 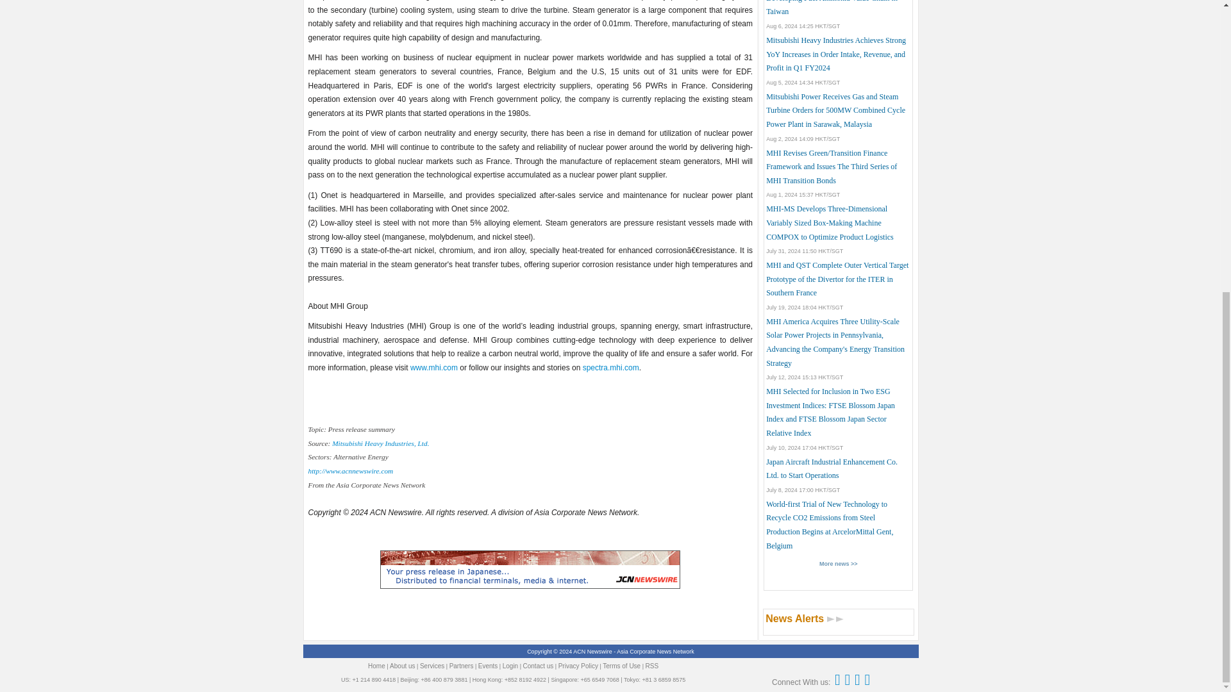 What do you see at coordinates (403, 666) in the screenshot?
I see `About us` at bounding box center [403, 666].